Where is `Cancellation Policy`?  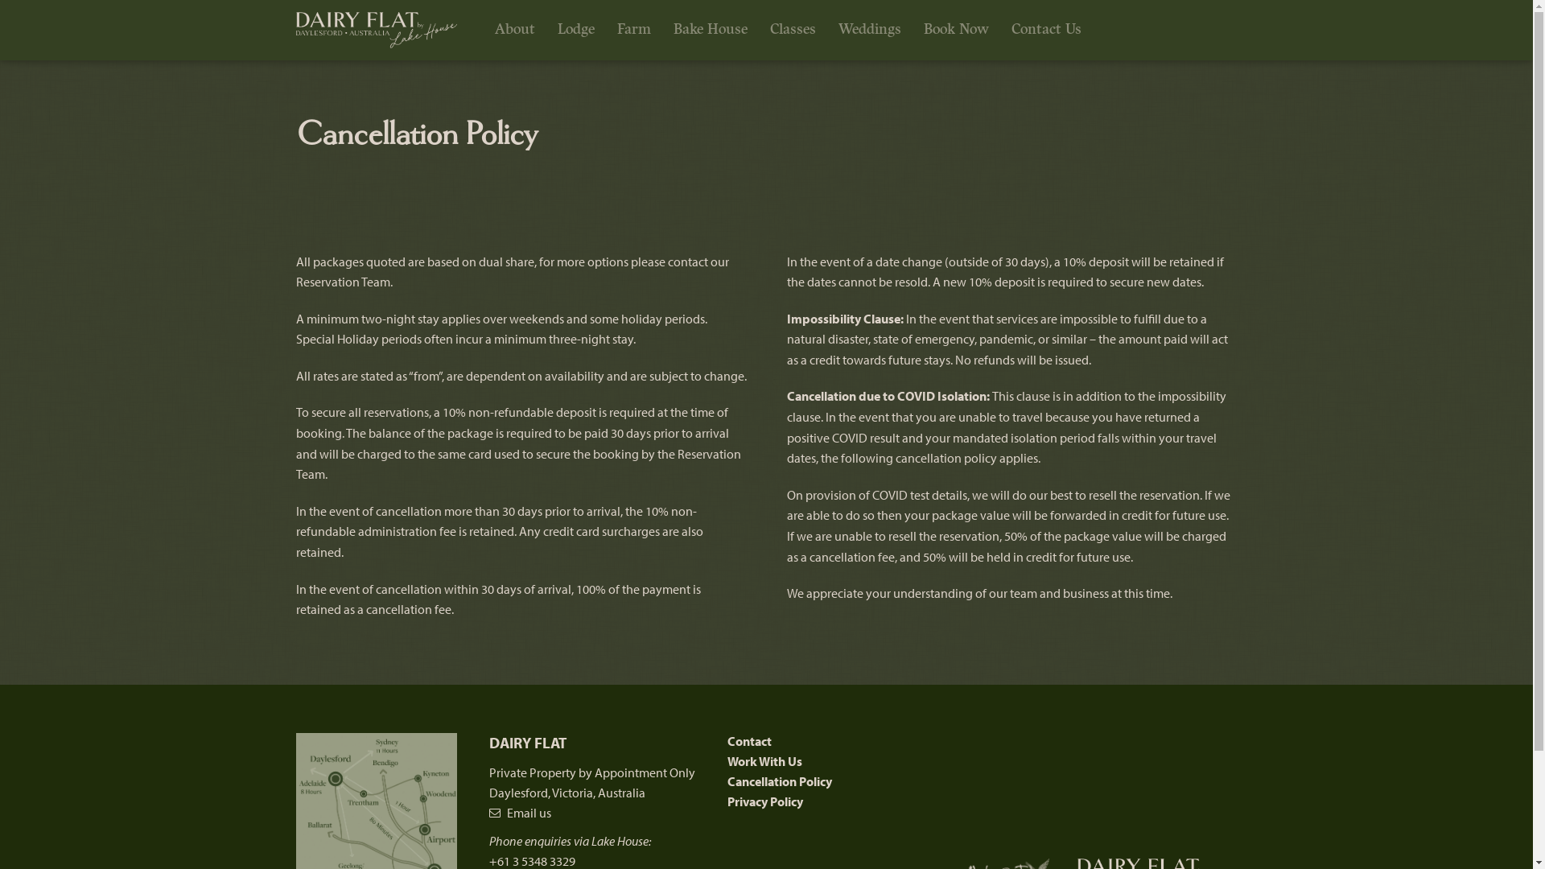
Cancellation Policy is located at coordinates (780, 781).